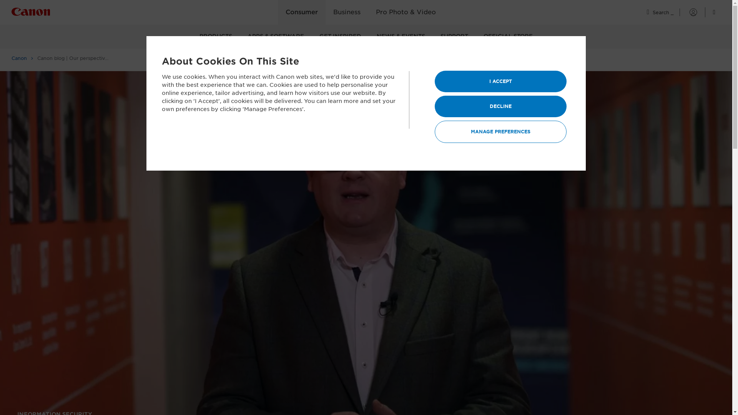 The image size is (738, 415). What do you see at coordinates (688, 12) in the screenshot?
I see `My Canon` at bounding box center [688, 12].